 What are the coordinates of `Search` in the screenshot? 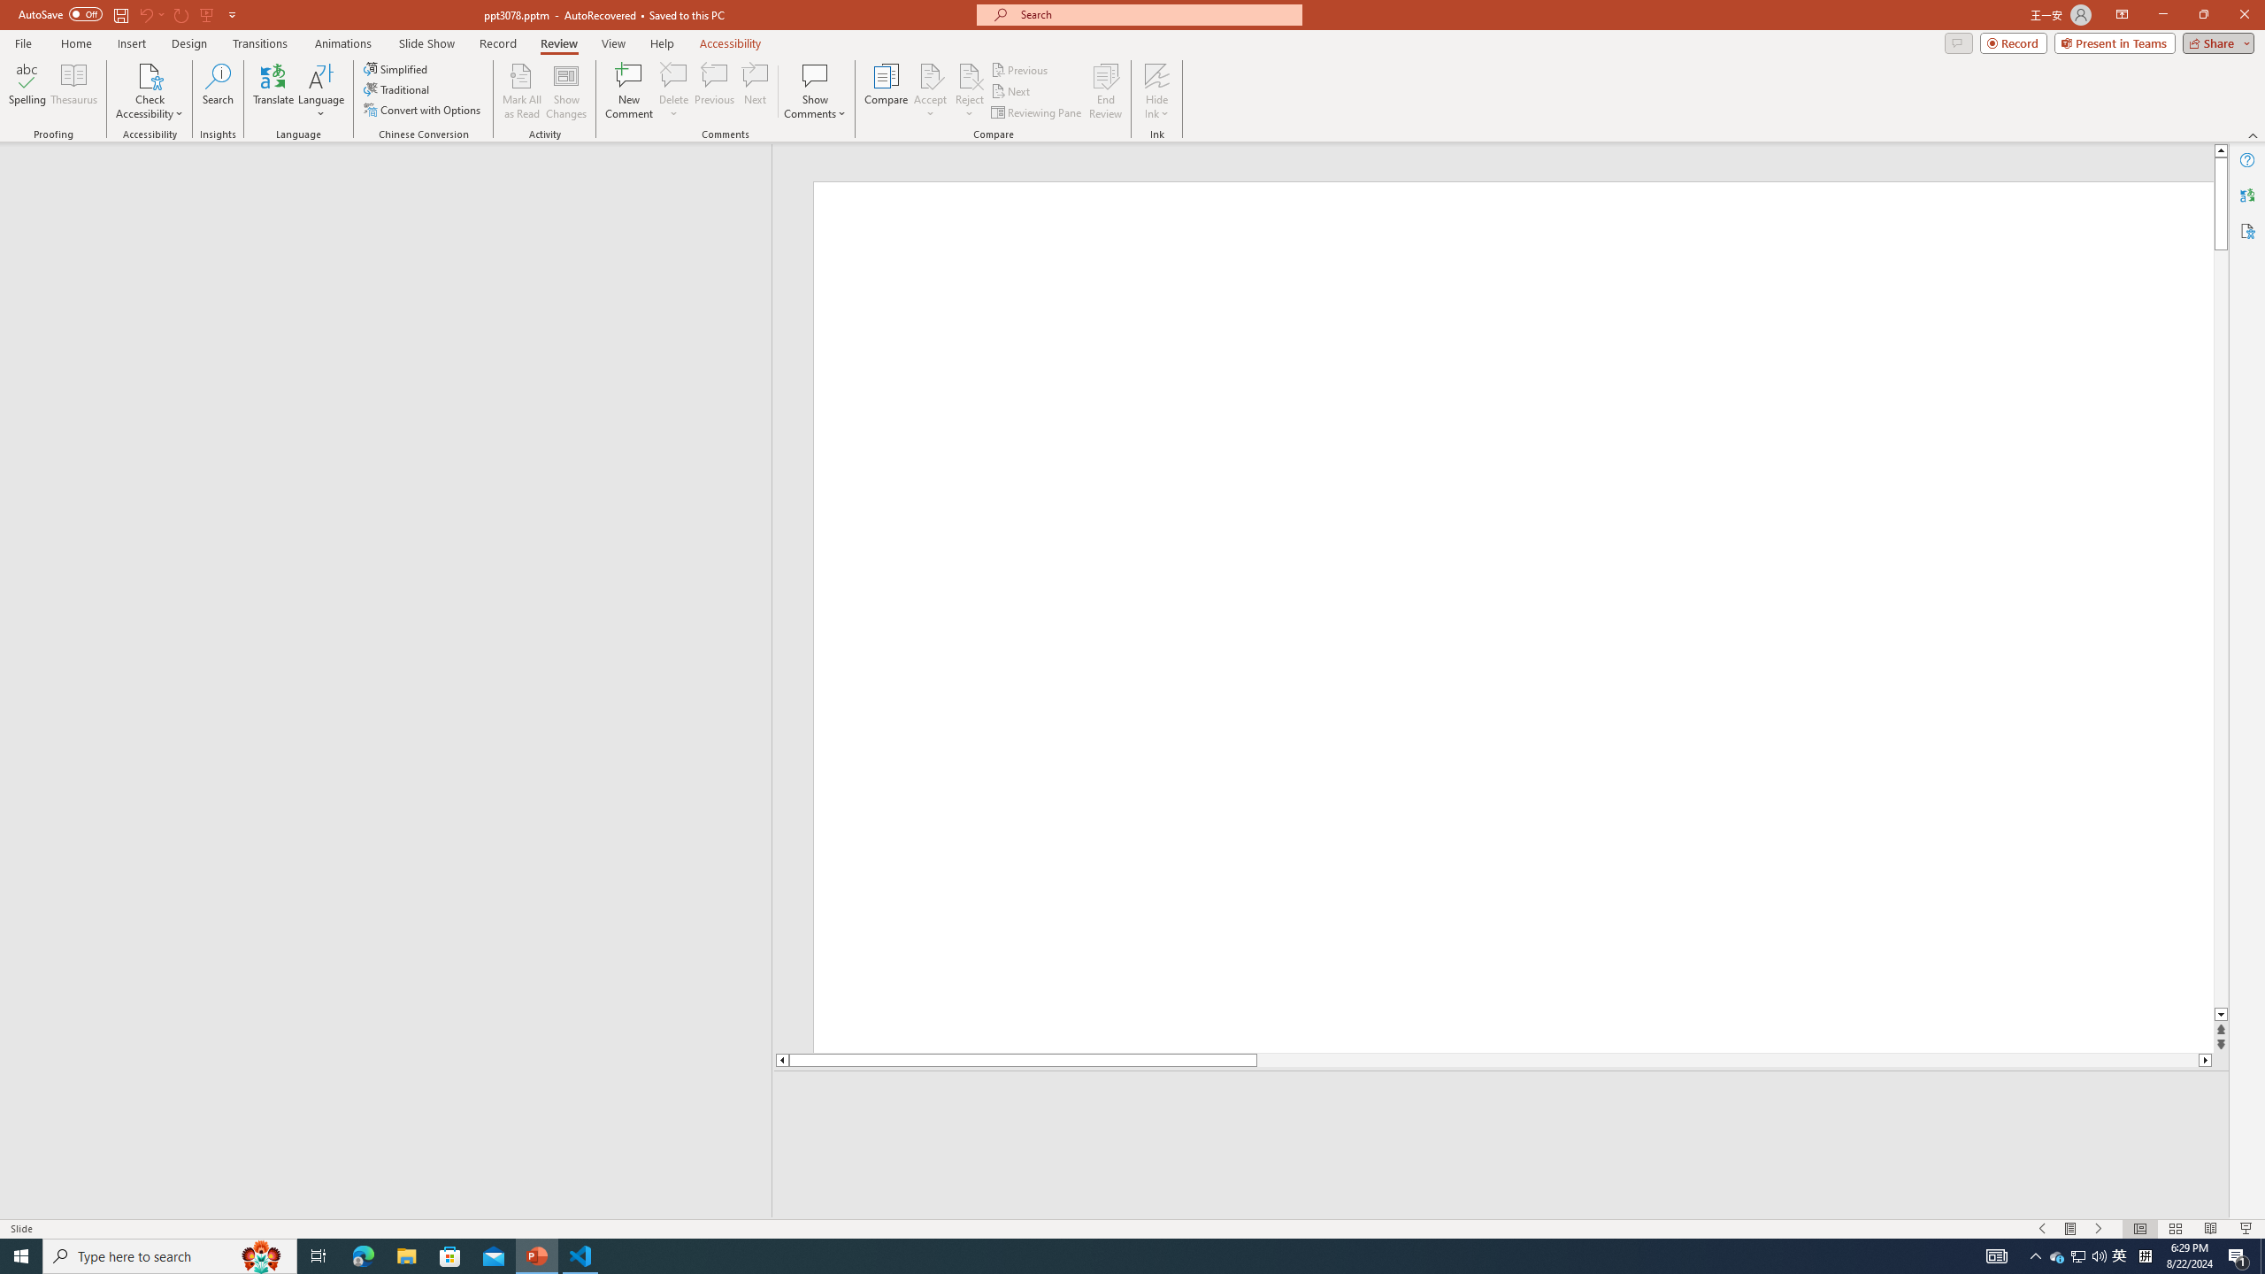 It's located at (218, 91).